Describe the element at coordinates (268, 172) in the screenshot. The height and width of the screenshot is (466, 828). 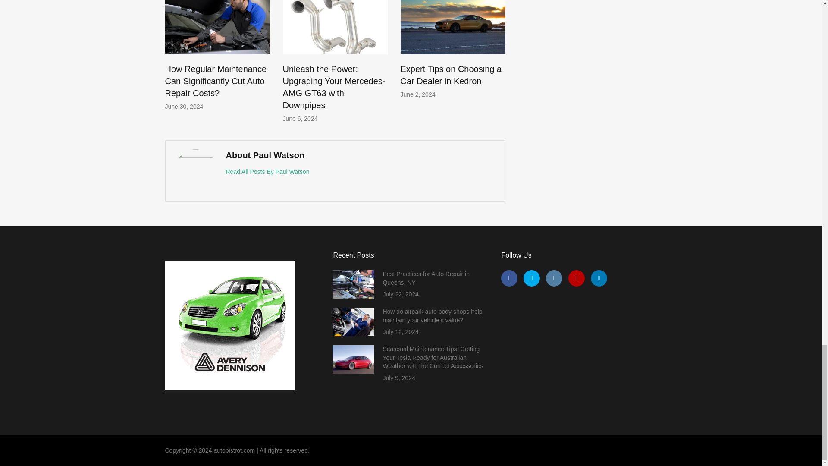
I see `Read All Posts By Paul Watson` at that location.